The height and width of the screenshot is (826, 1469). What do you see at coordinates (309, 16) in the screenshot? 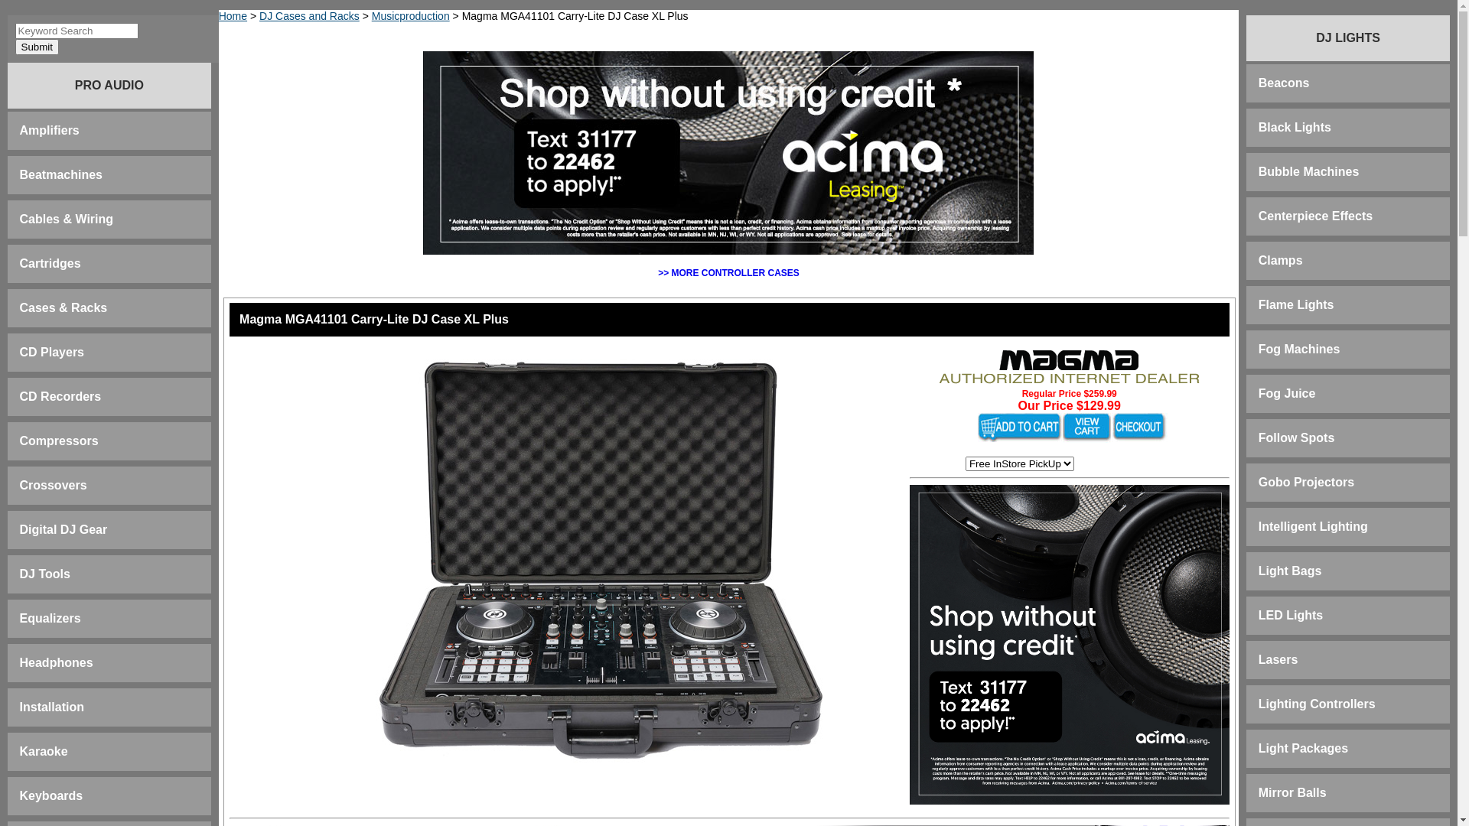
I see `DJ Cases and Racks` at bounding box center [309, 16].